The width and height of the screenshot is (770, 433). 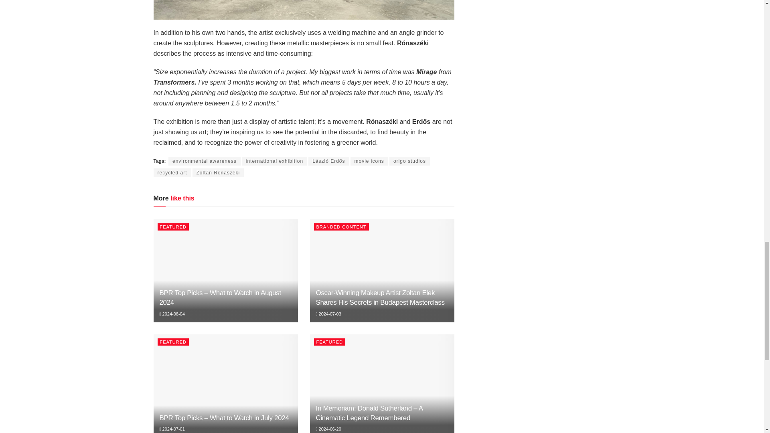 What do you see at coordinates (369, 161) in the screenshot?
I see `movie icons` at bounding box center [369, 161].